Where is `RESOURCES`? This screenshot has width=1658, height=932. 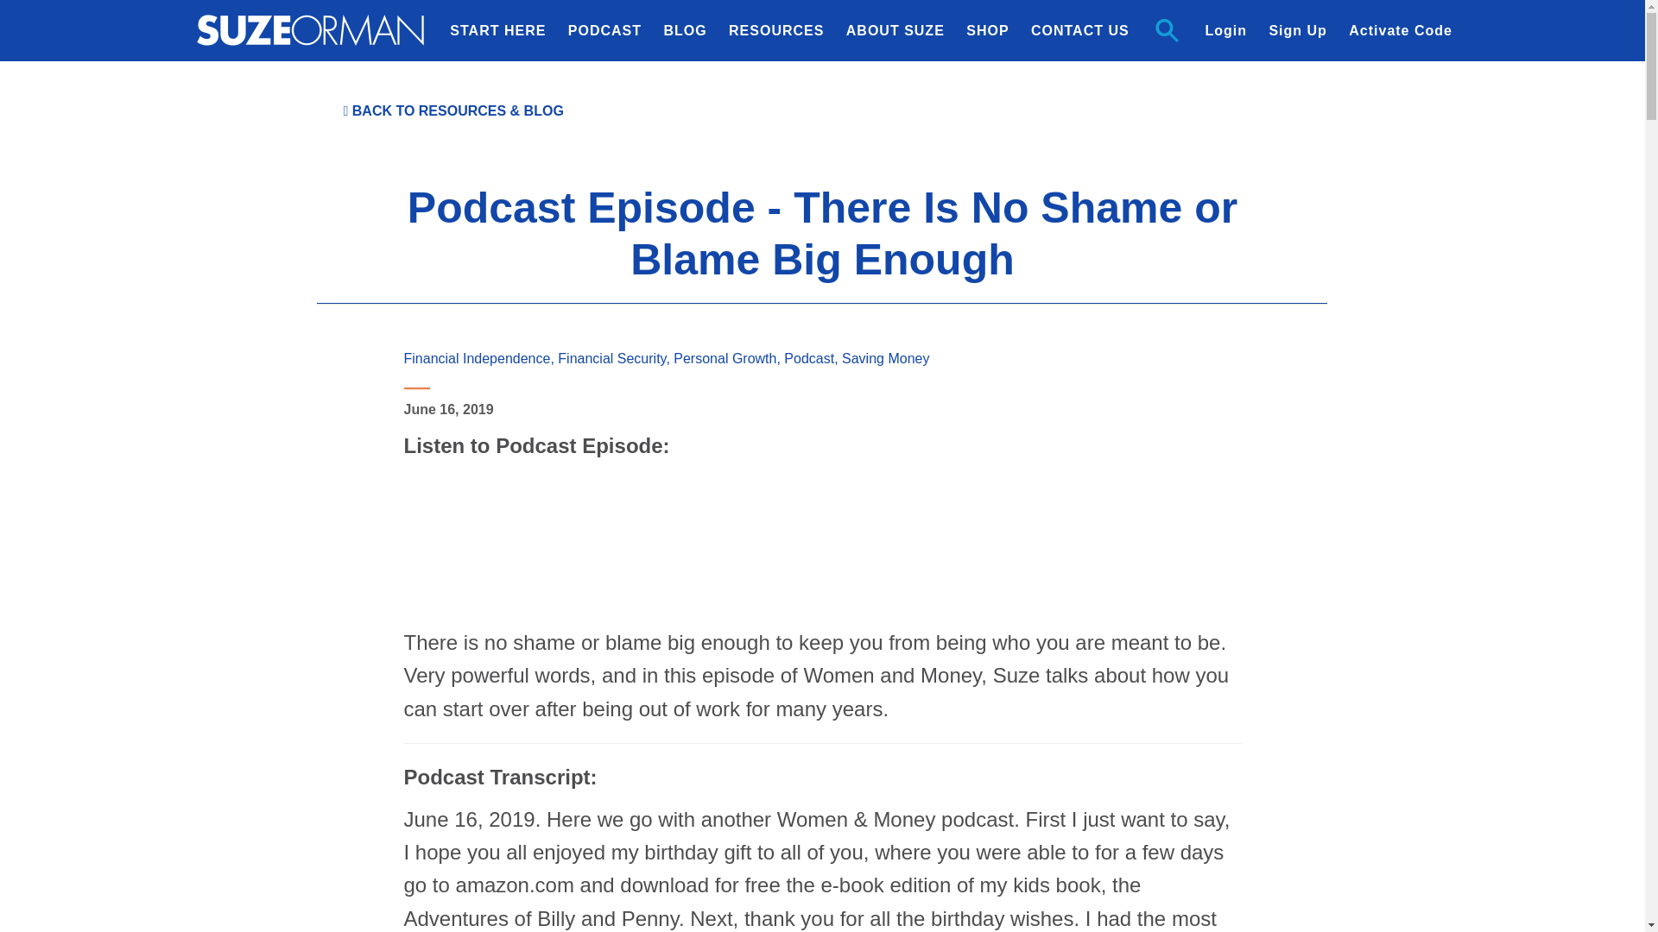
RESOURCES is located at coordinates (775, 31).